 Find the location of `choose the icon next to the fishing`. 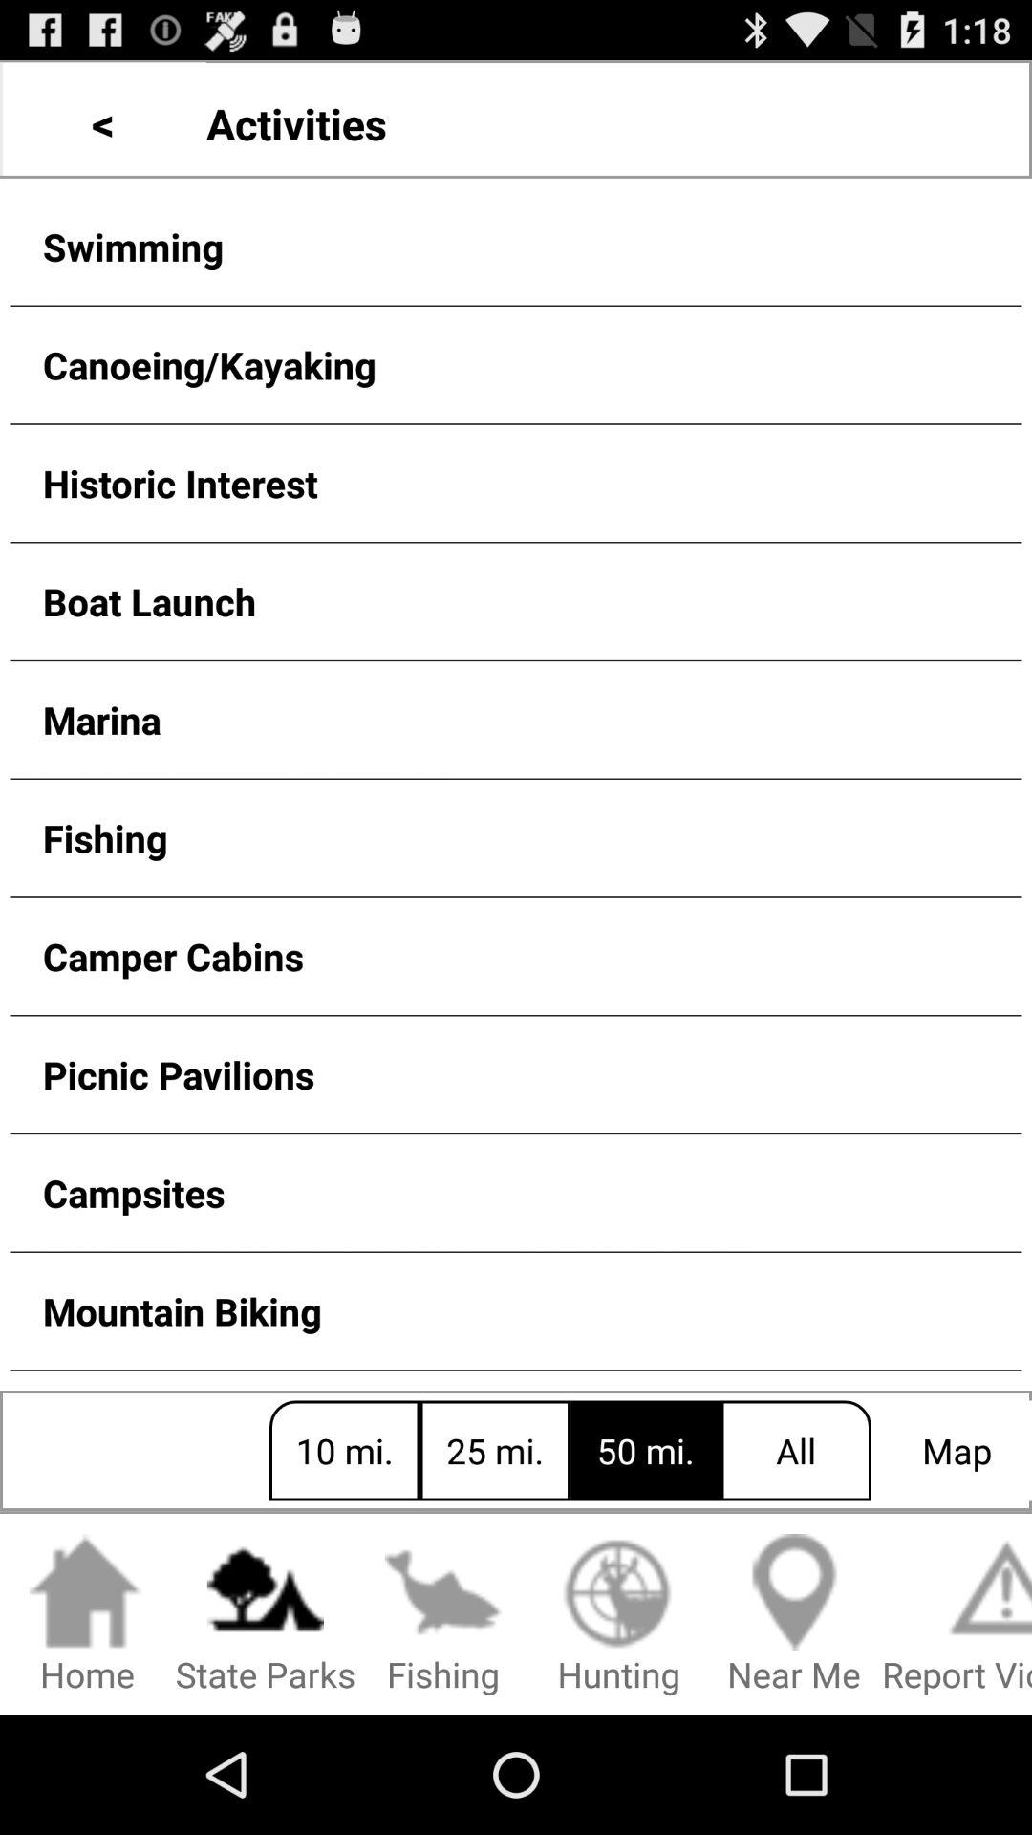

choose the icon next to the fishing is located at coordinates (618, 1615).